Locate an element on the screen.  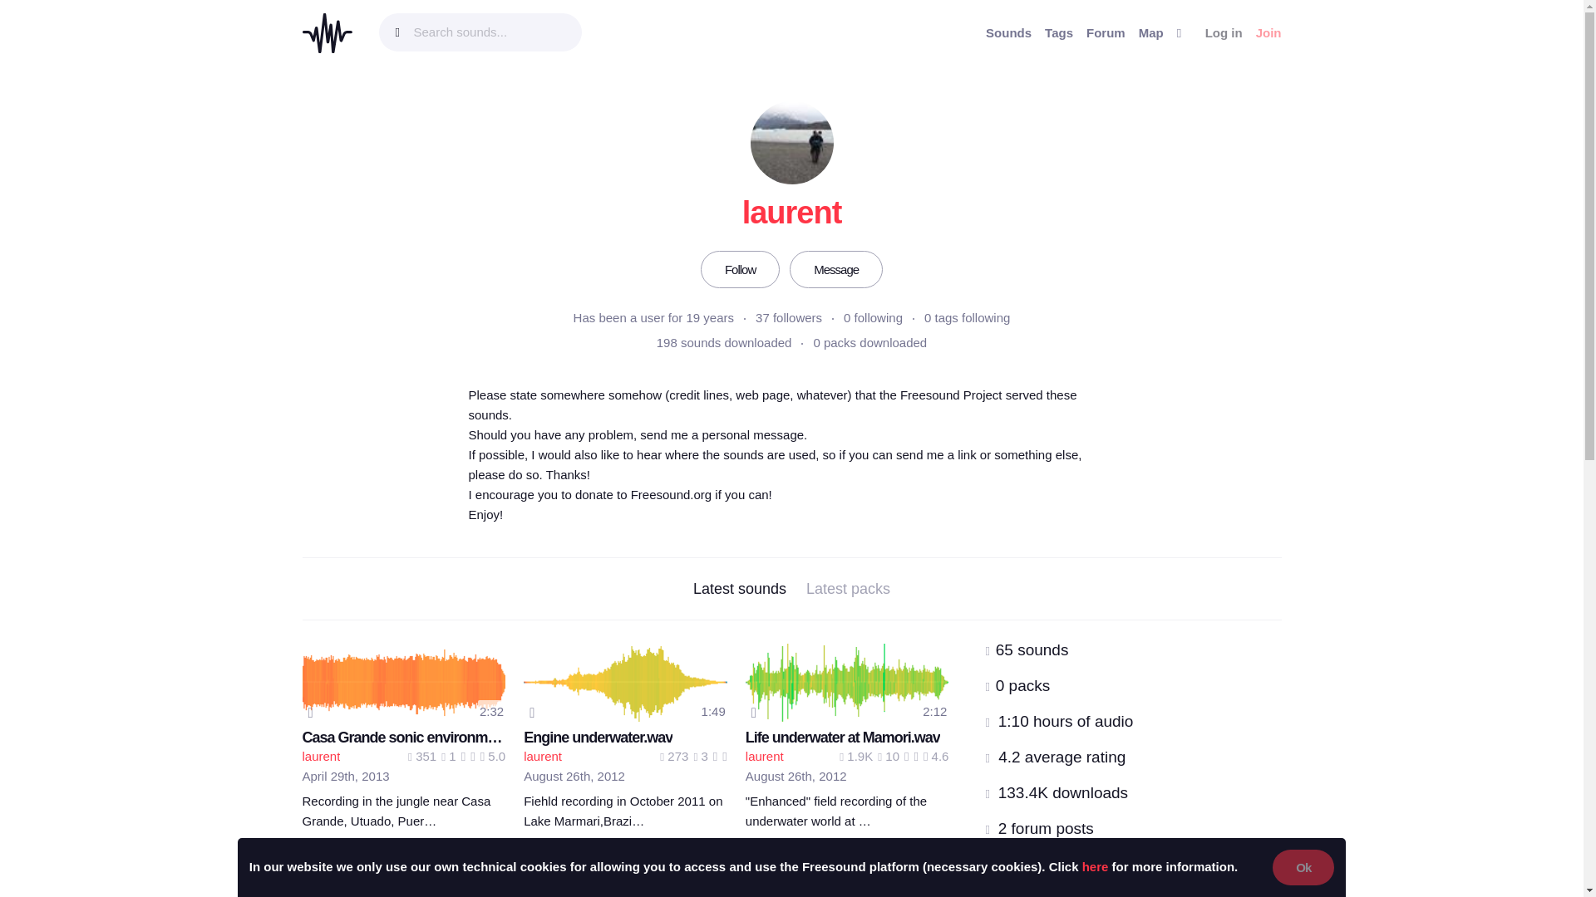
198 sounds downloaded is located at coordinates (723, 342).